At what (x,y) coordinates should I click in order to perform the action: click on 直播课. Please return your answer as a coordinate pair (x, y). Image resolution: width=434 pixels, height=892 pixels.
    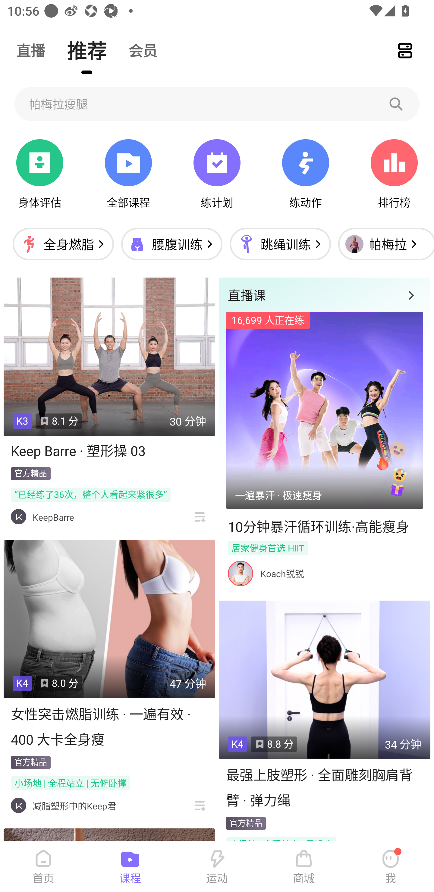
    Looking at the image, I should click on (324, 295).